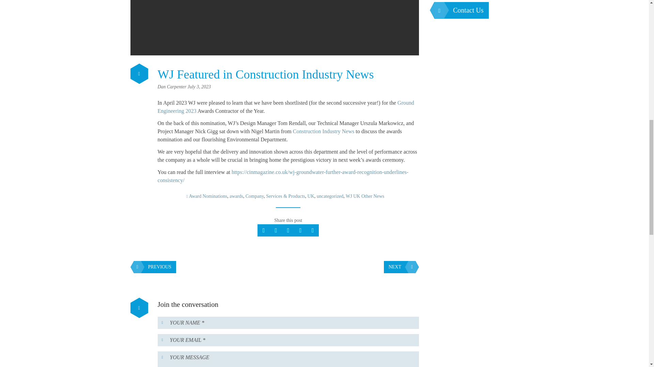 The image size is (654, 367). I want to click on Share on LinkedIn, so click(313, 230).